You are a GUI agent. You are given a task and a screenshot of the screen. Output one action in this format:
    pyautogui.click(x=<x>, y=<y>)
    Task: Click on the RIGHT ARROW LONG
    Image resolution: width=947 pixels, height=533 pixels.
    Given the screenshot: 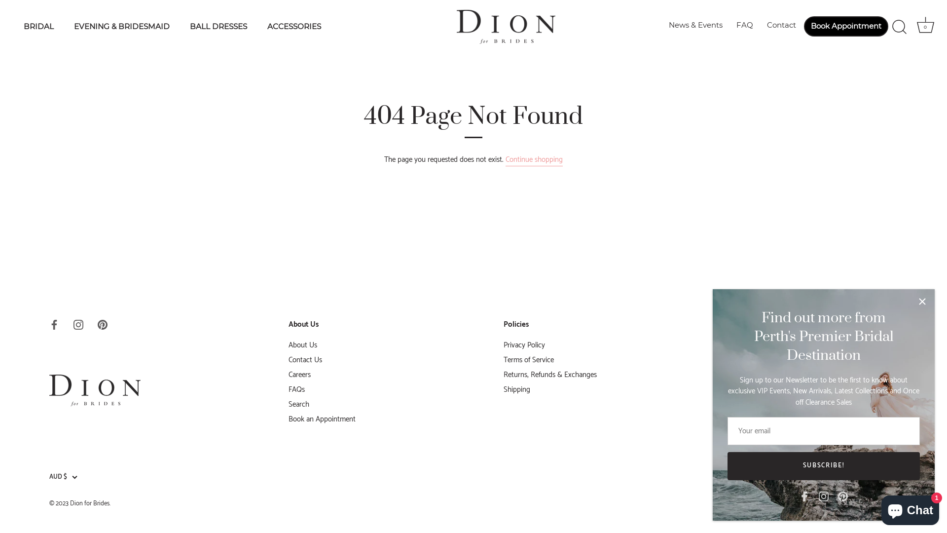 What is the action you would take?
    pyautogui.click(x=893, y=401)
    